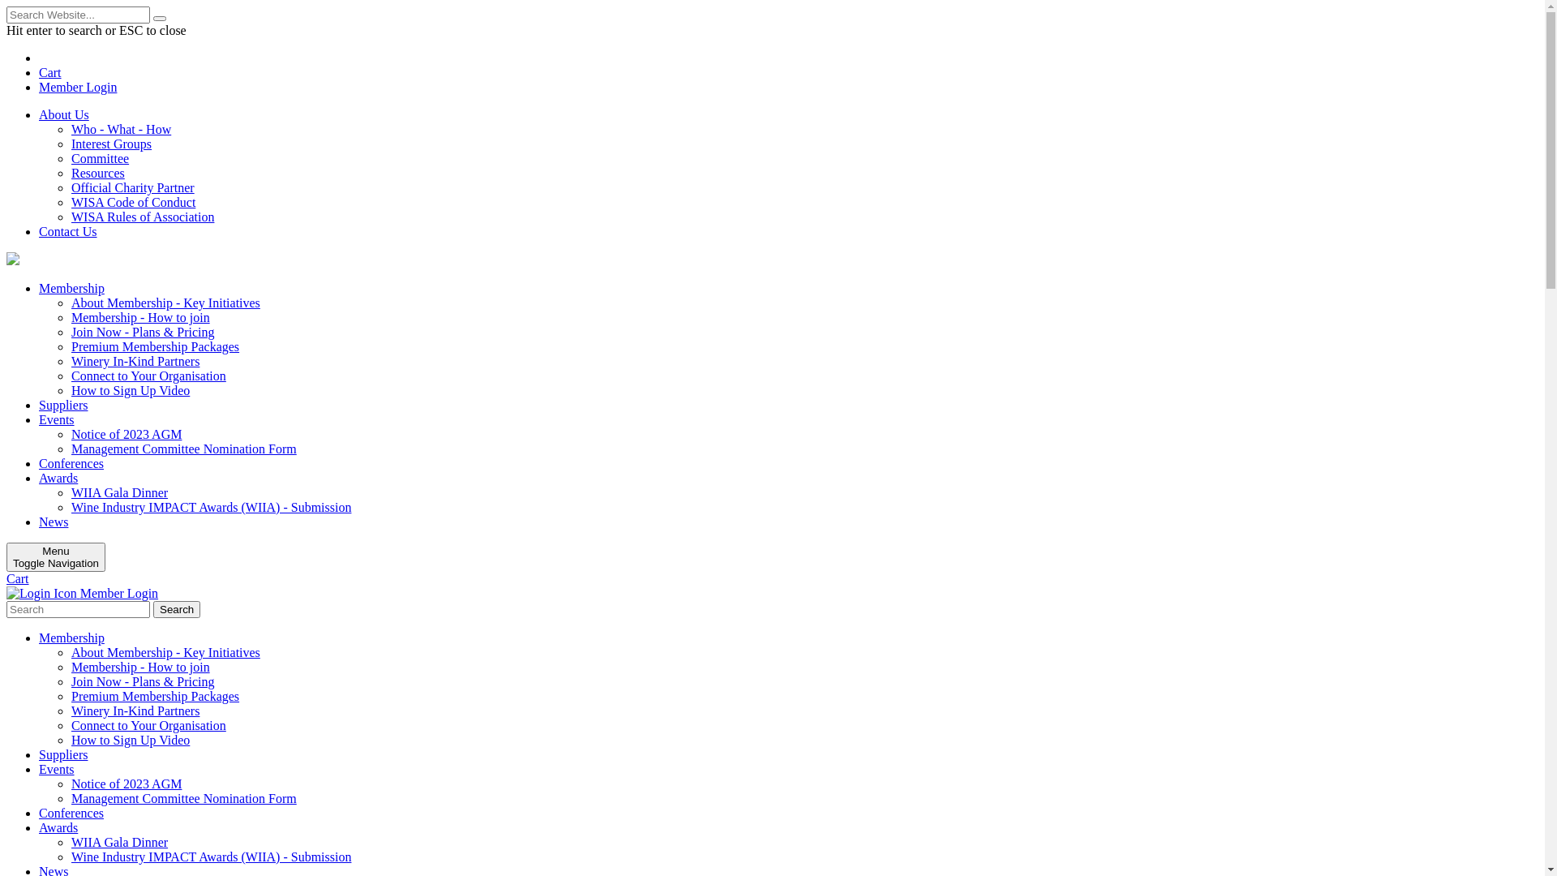 This screenshot has height=876, width=1557. Describe the element at coordinates (63, 406) in the screenshot. I see `Suppliers` at that location.